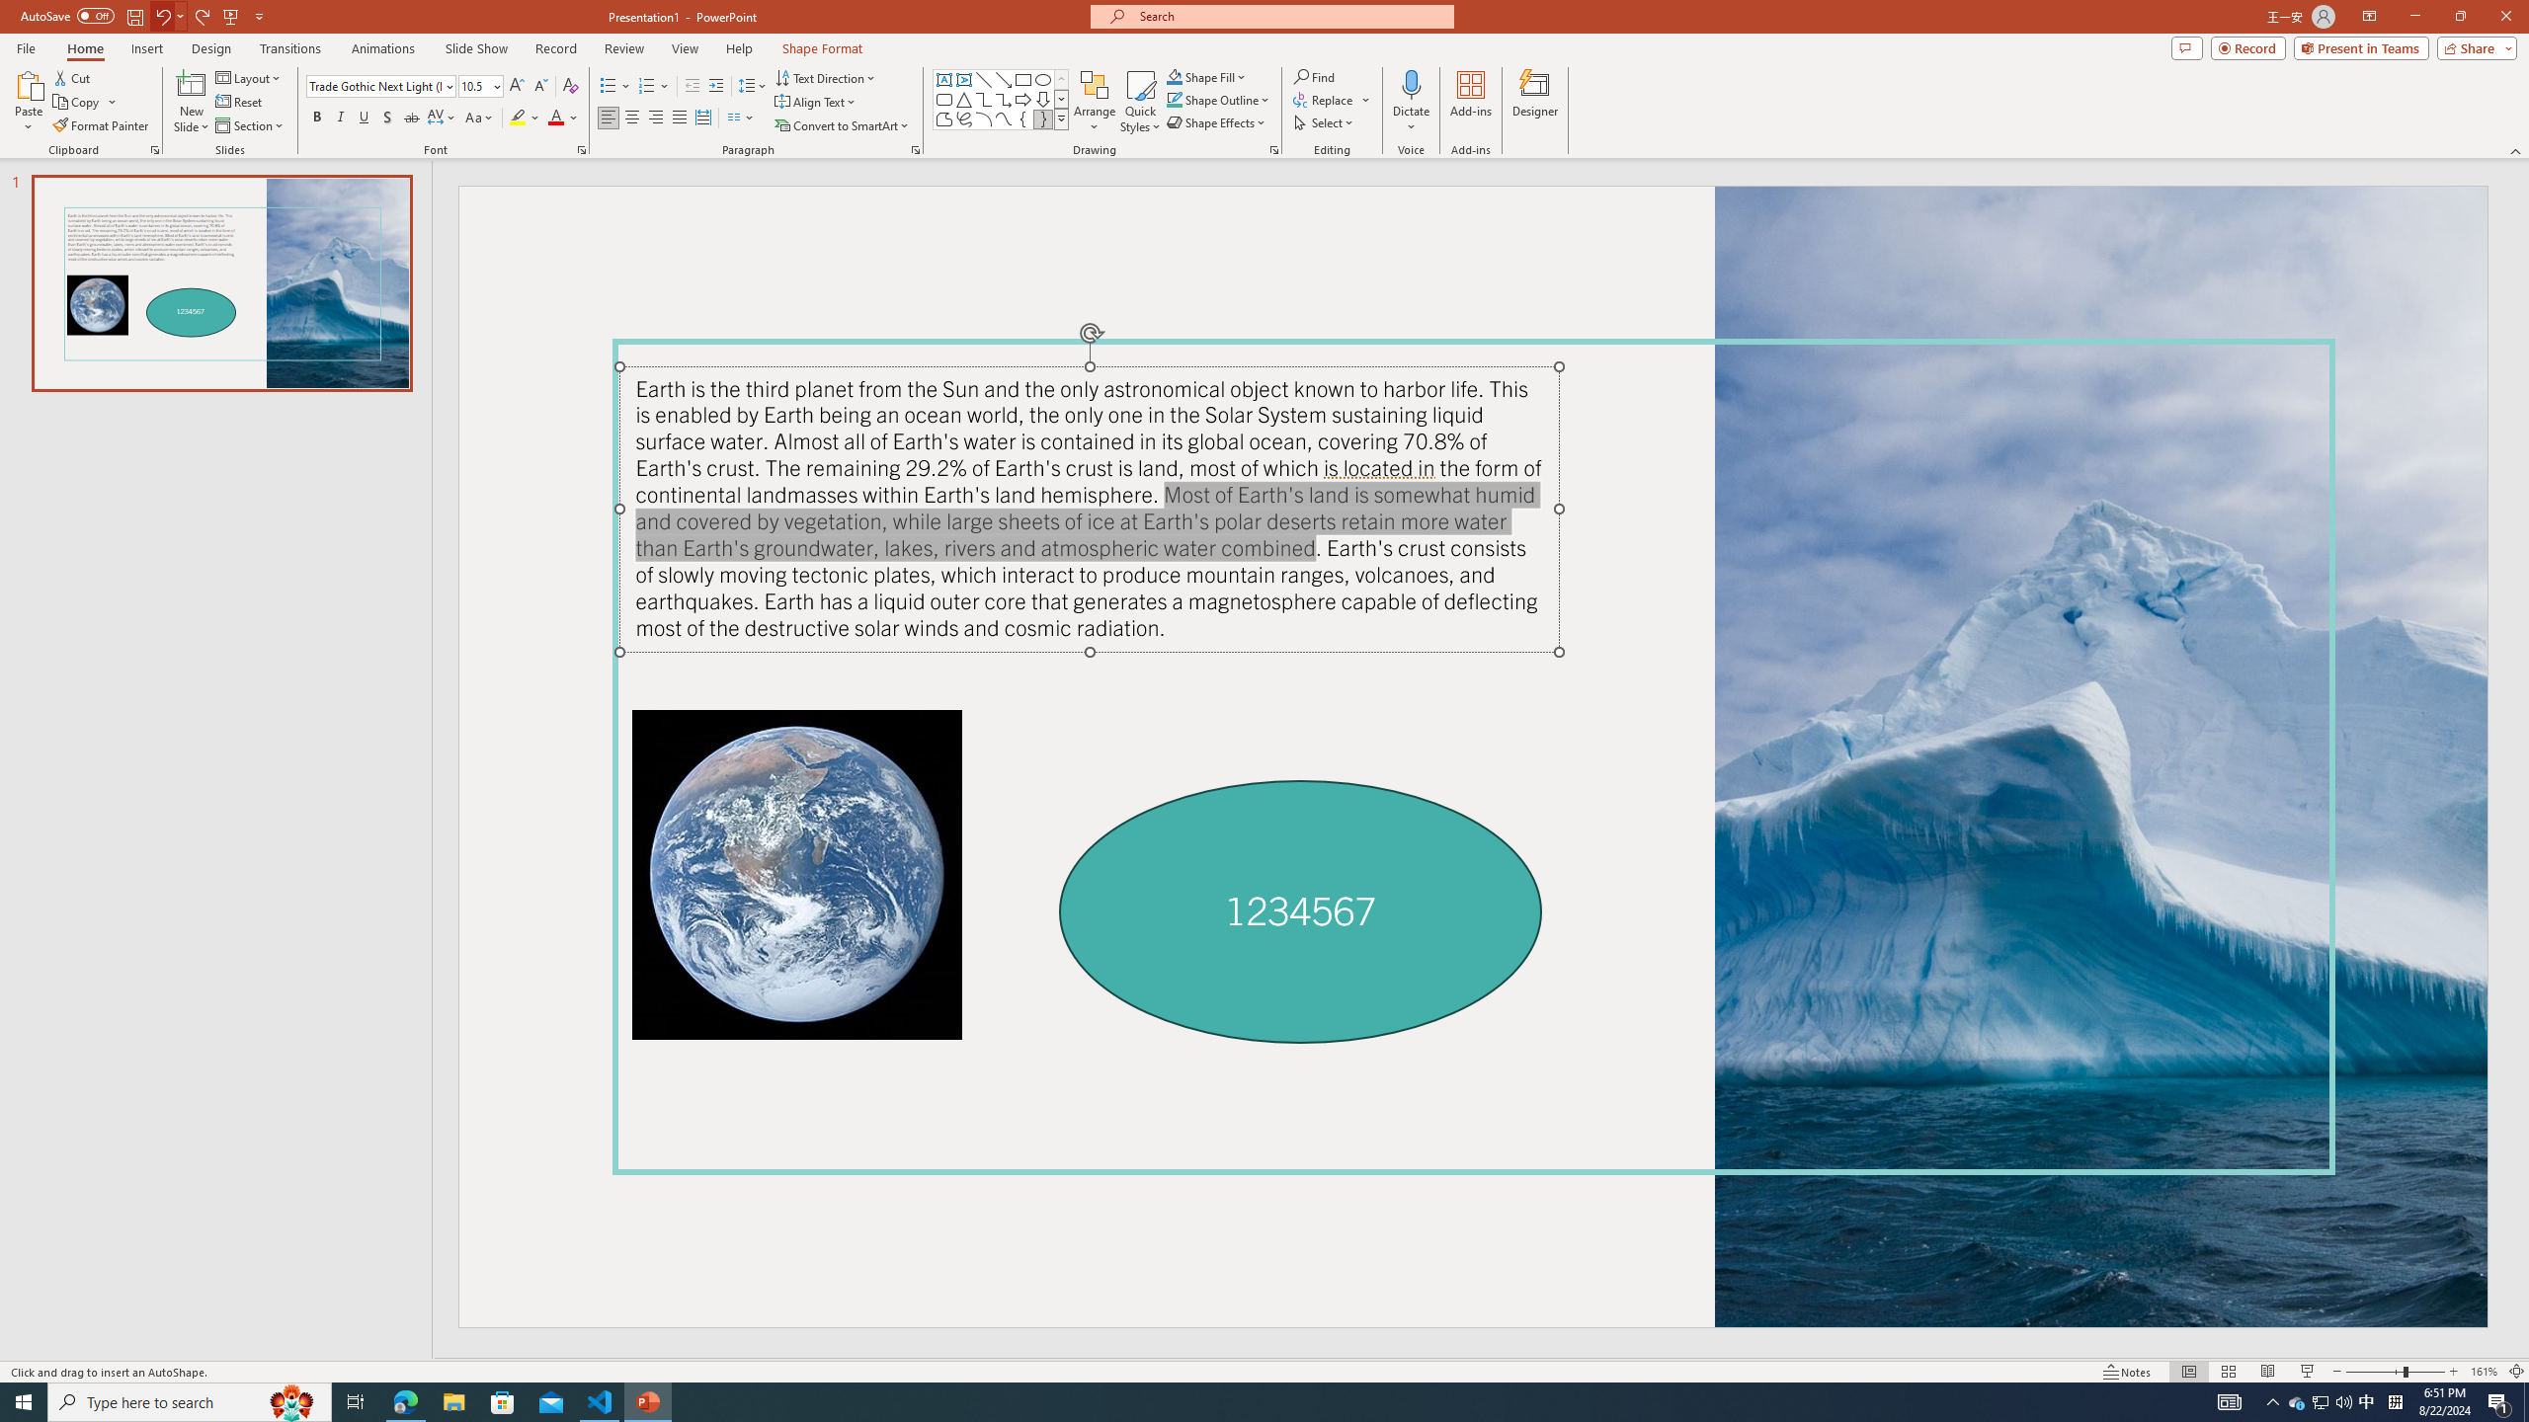  I want to click on Line Arrow, so click(1004, 79).